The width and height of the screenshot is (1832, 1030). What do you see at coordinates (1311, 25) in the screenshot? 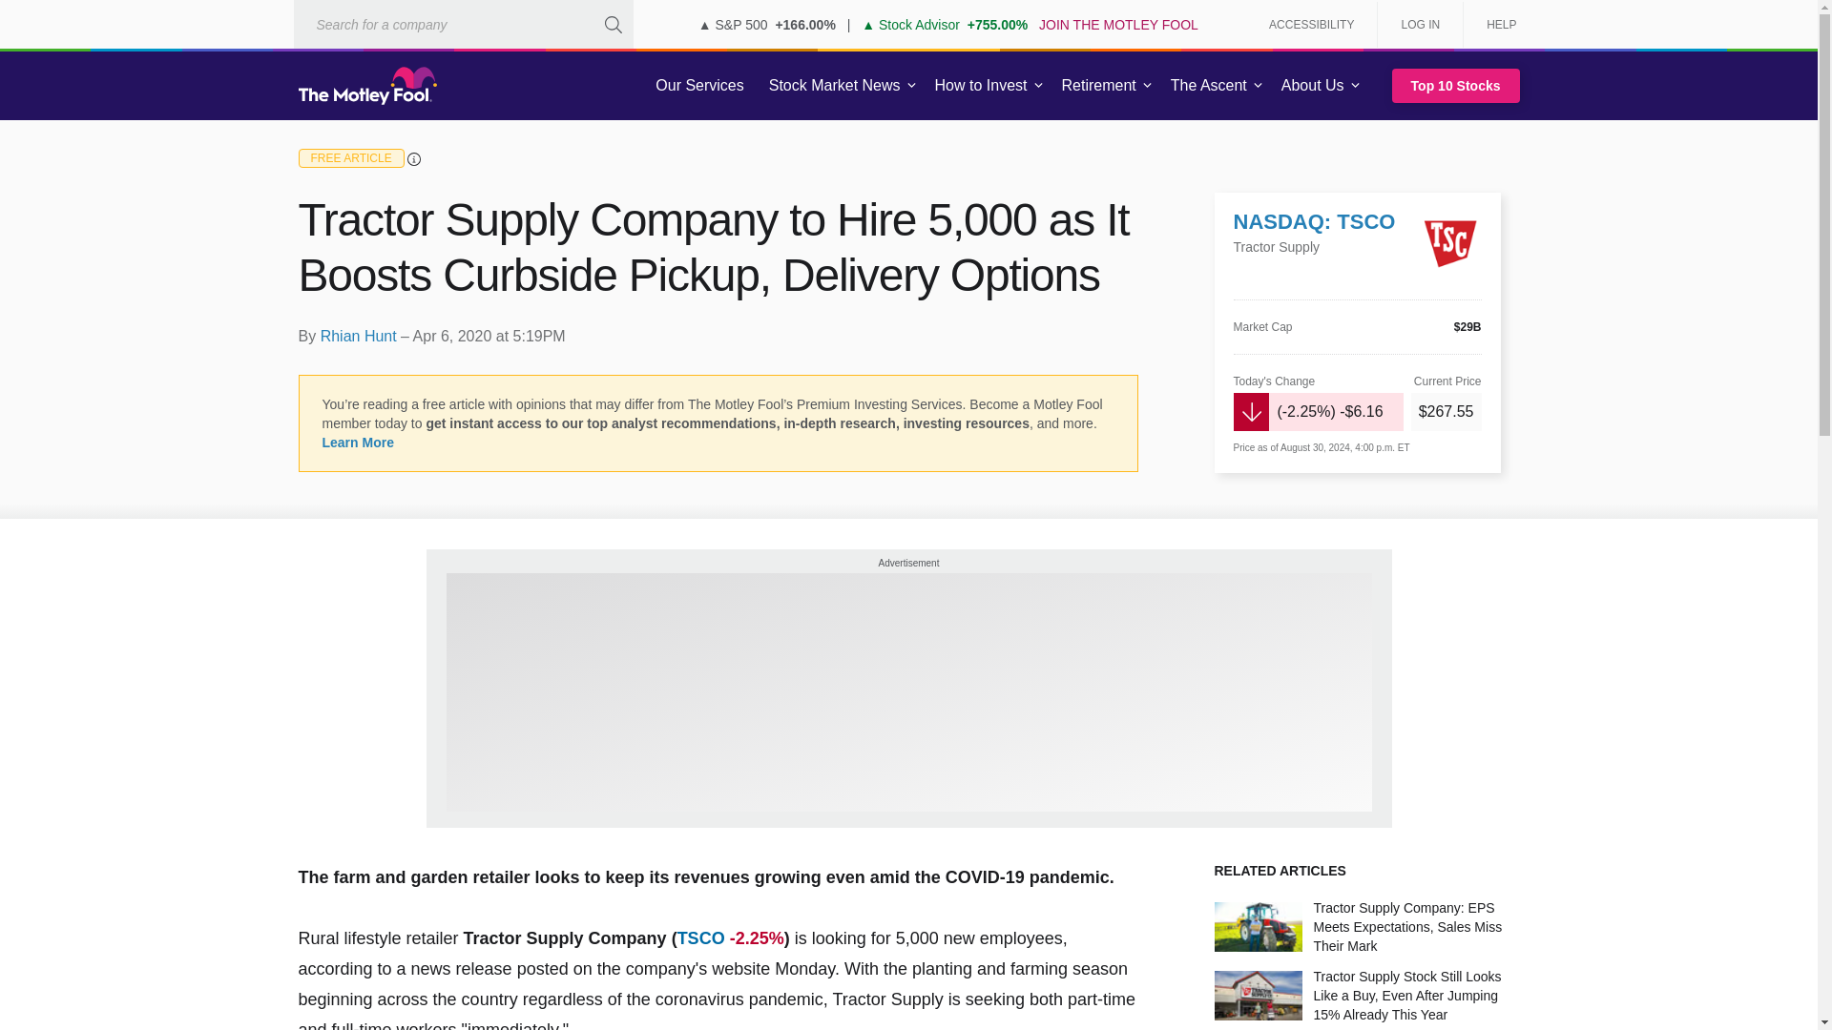
I see `ACCESSIBILITY` at bounding box center [1311, 25].